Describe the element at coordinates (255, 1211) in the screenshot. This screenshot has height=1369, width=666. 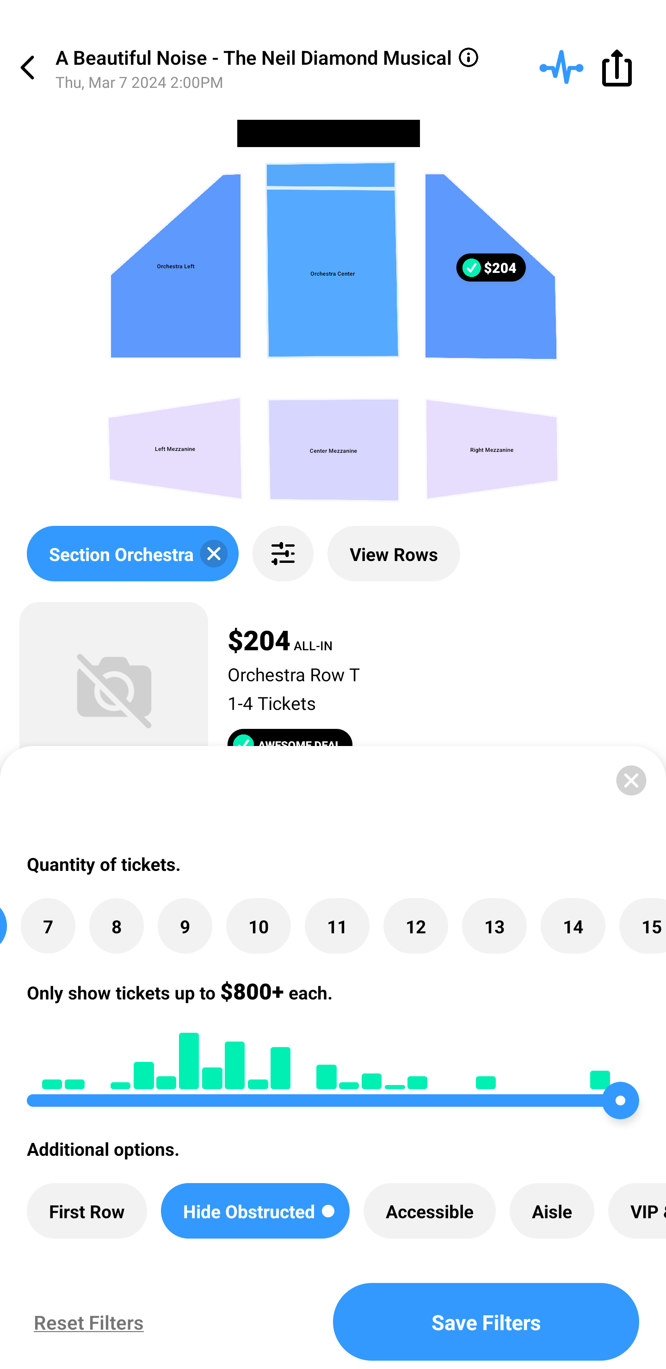
I see `Hide Obstructed` at that location.